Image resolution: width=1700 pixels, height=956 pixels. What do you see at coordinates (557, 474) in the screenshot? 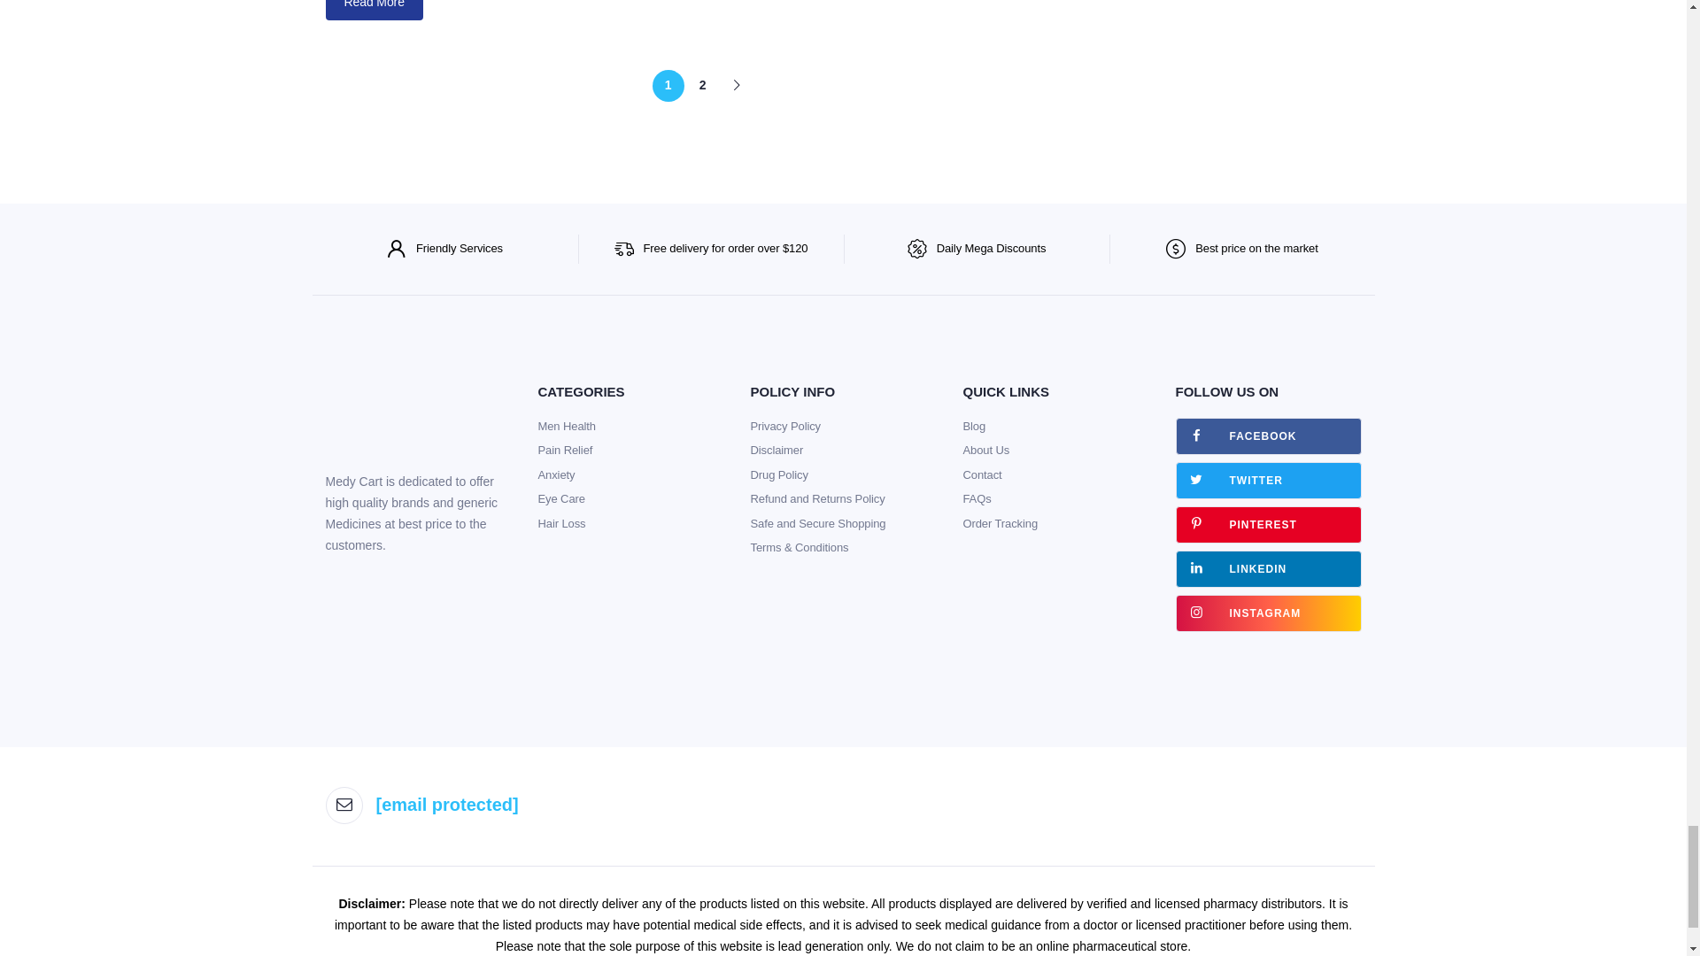
I see `Anxiety` at bounding box center [557, 474].